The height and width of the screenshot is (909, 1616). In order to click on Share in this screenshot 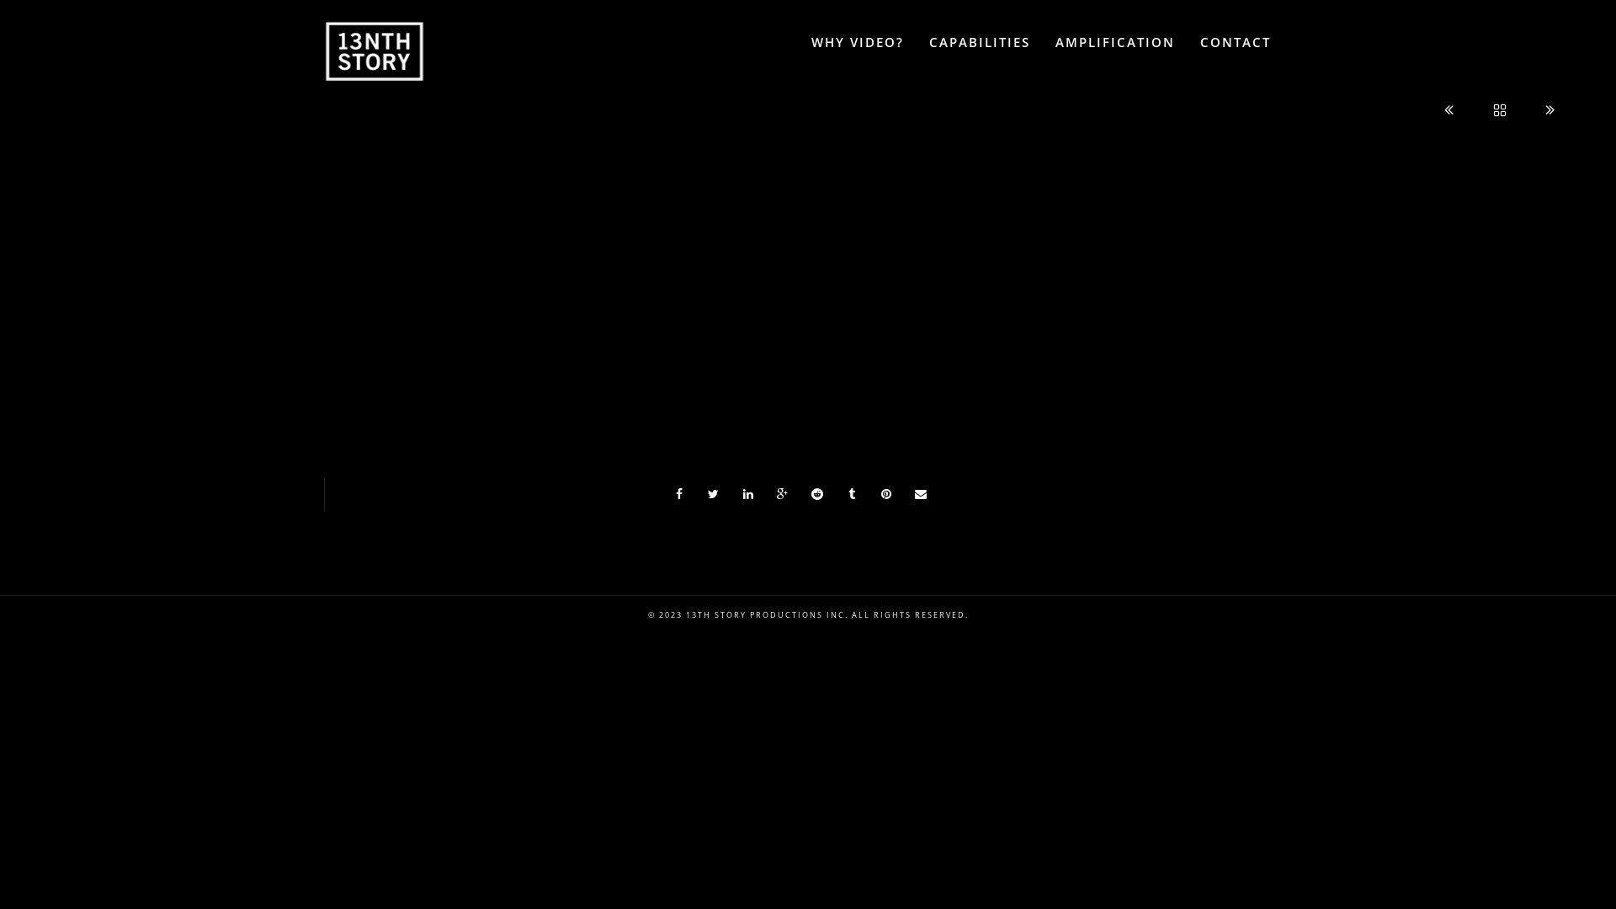, I will do `click(748, 494)`.